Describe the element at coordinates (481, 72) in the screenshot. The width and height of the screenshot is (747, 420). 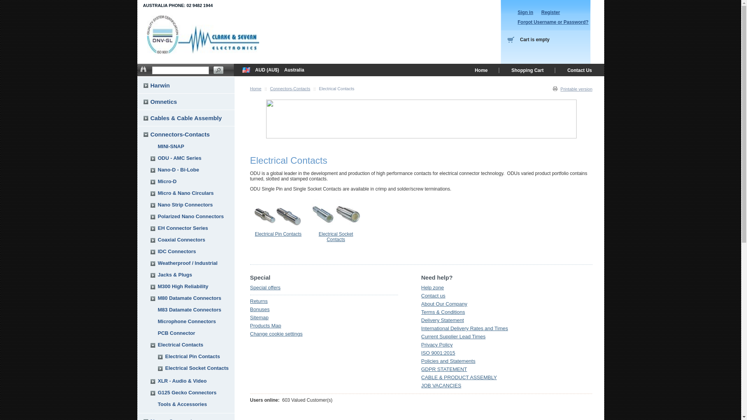
I see `Home` at that location.